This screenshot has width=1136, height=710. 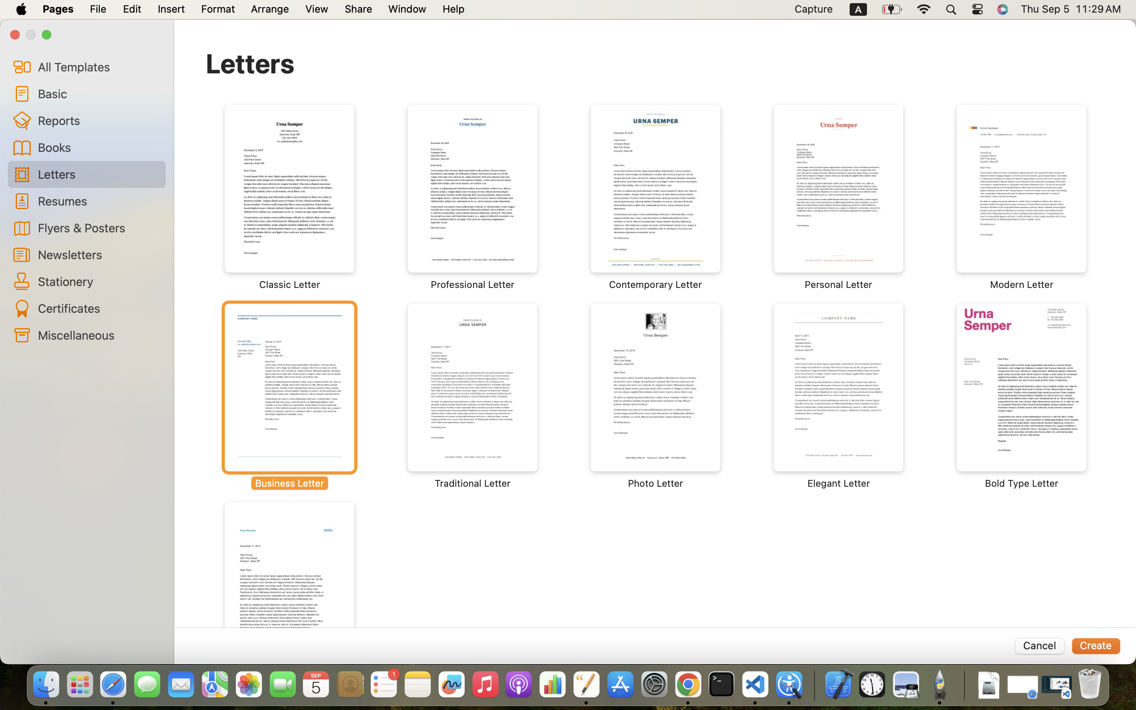 What do you see at coordinates (656, 396) in the screenshot?
I see `‎⁨Photo Letter⁩` at bounding box center [656, 396].